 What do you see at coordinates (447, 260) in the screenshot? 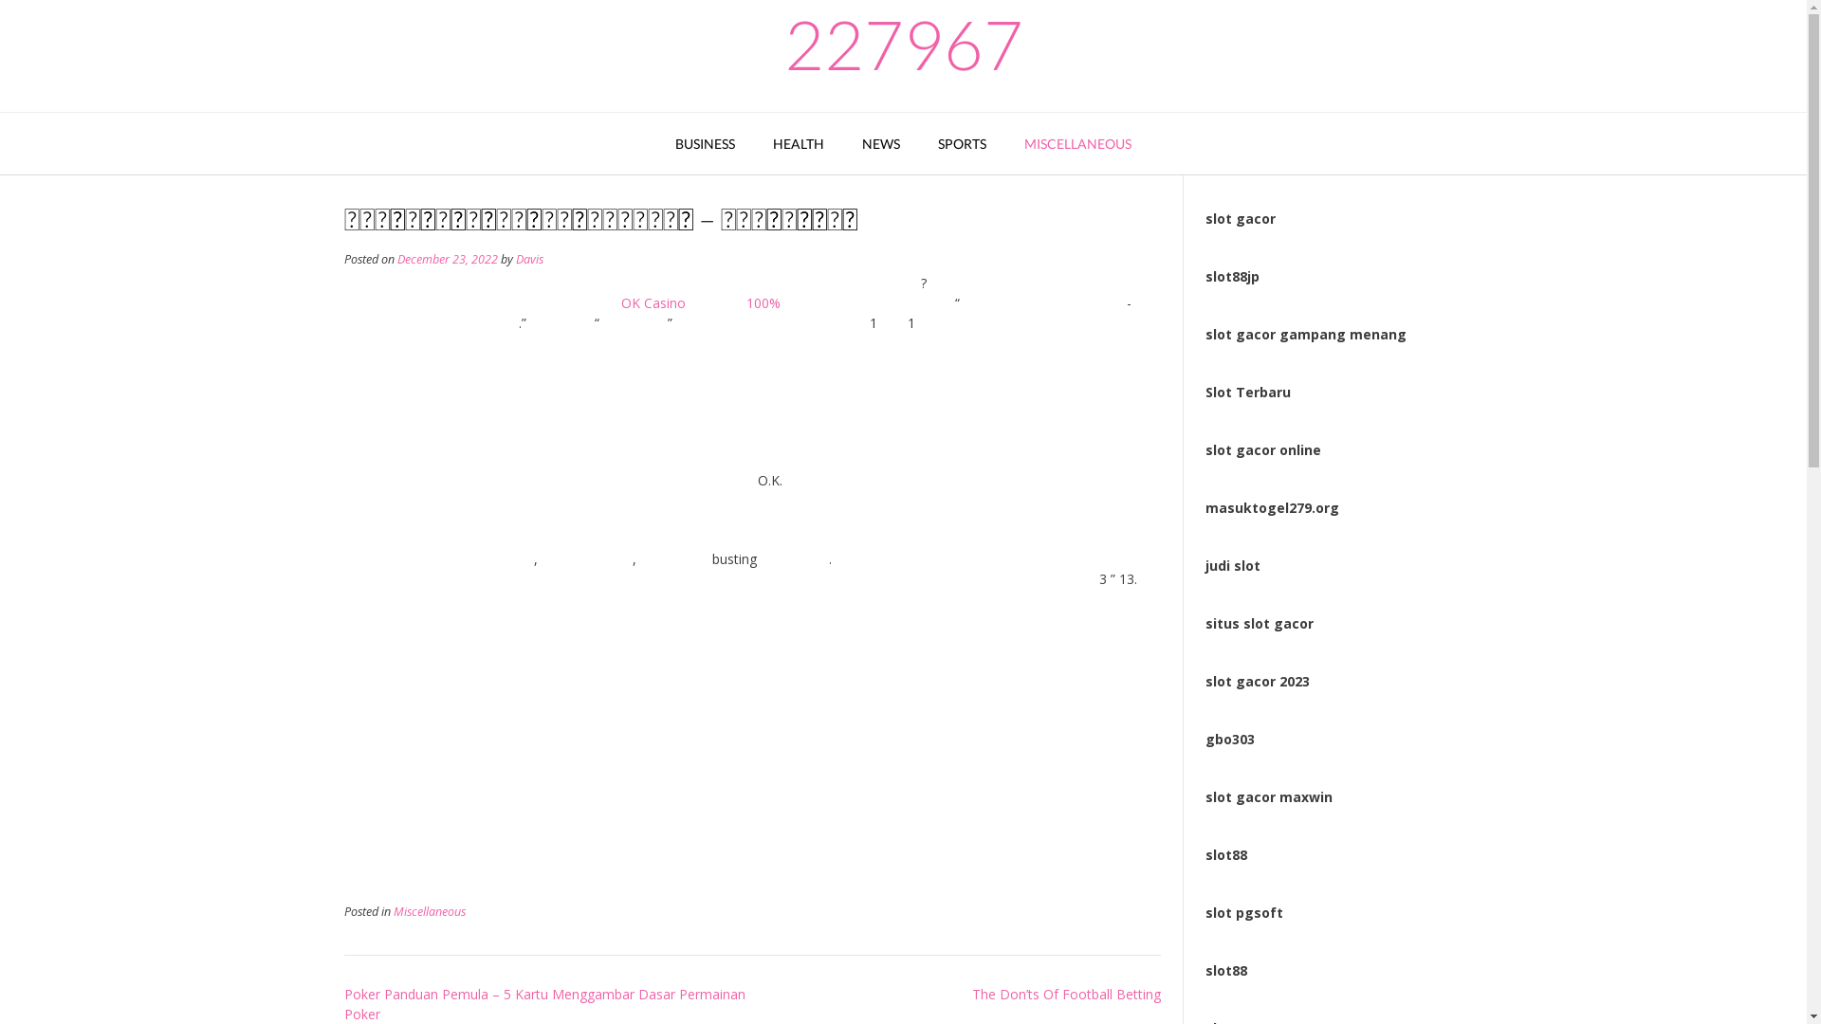
I see `December 23, 2022` at bounding box center [447, 260].